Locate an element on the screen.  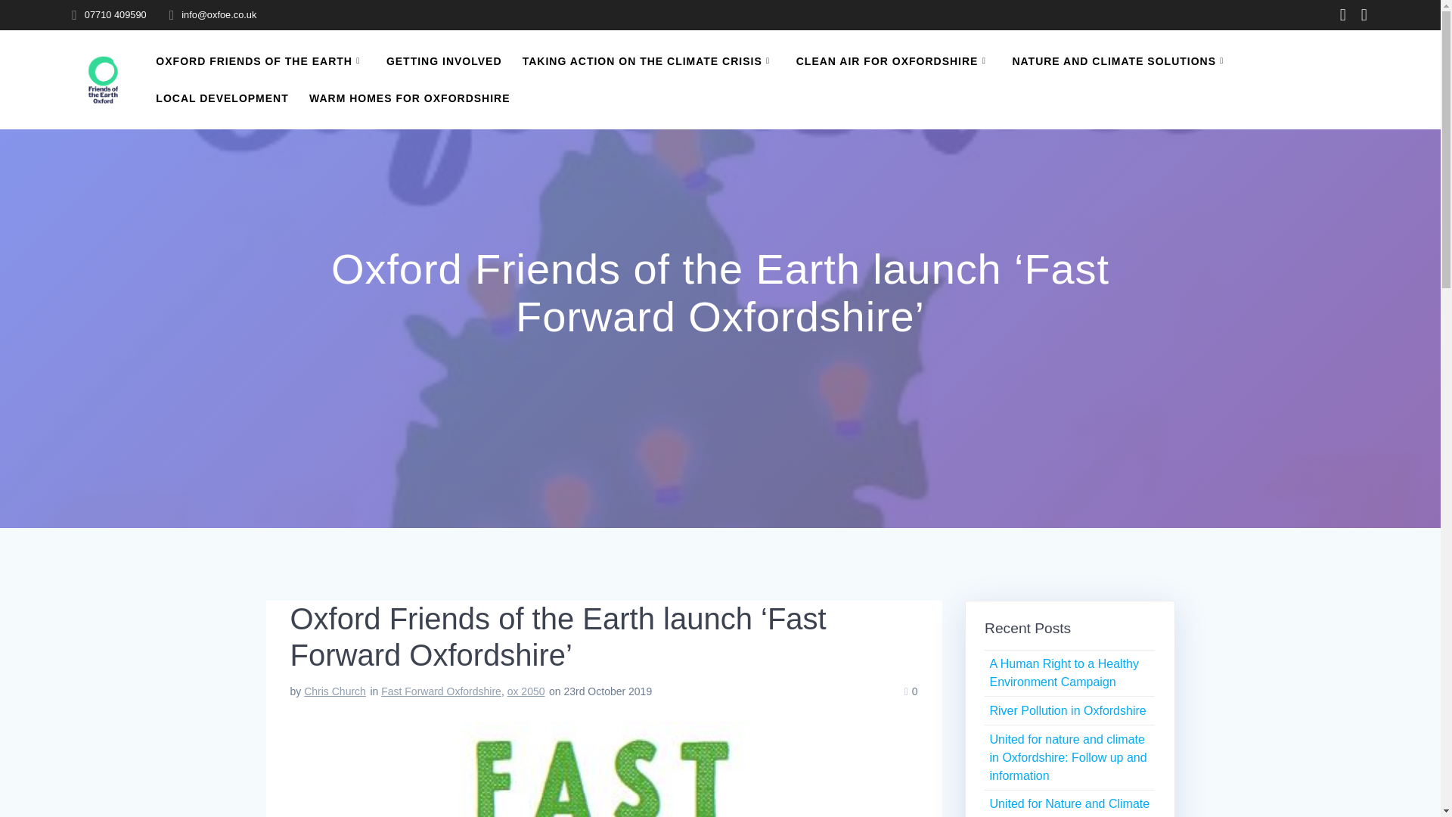
Posts by Chris Church is located at coordinates (334, 691).